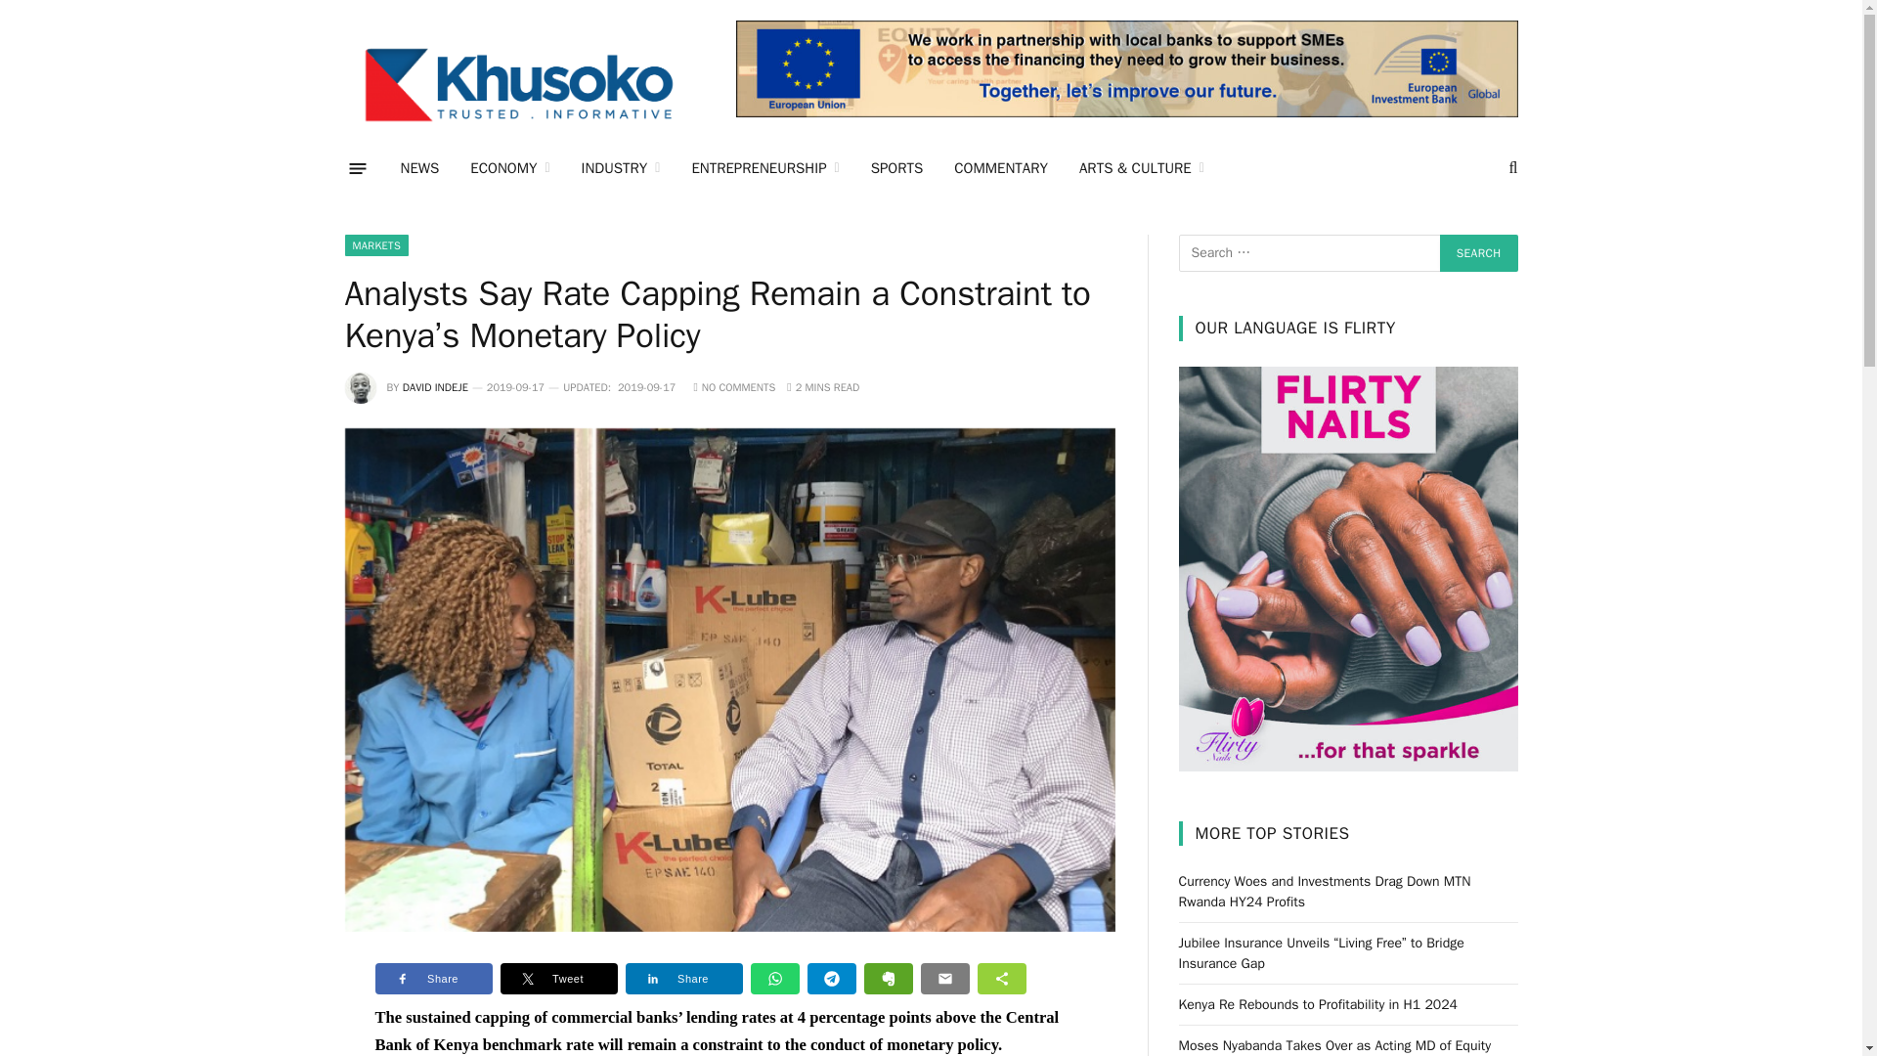 Image resolution: width=1877 pixels, height=1056 pixels. I want to click on ENTREPRENEURSHIP, so click(764, 167).